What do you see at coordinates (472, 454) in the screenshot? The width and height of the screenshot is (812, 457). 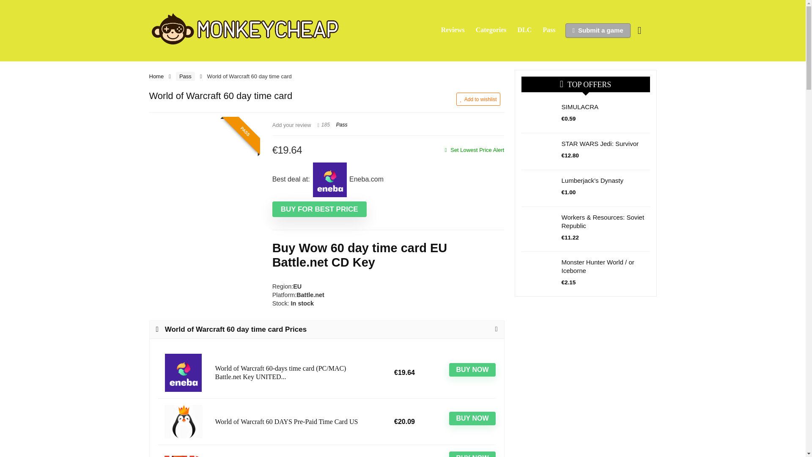 I see `BUY NOW` at bounding box center [472, 454].